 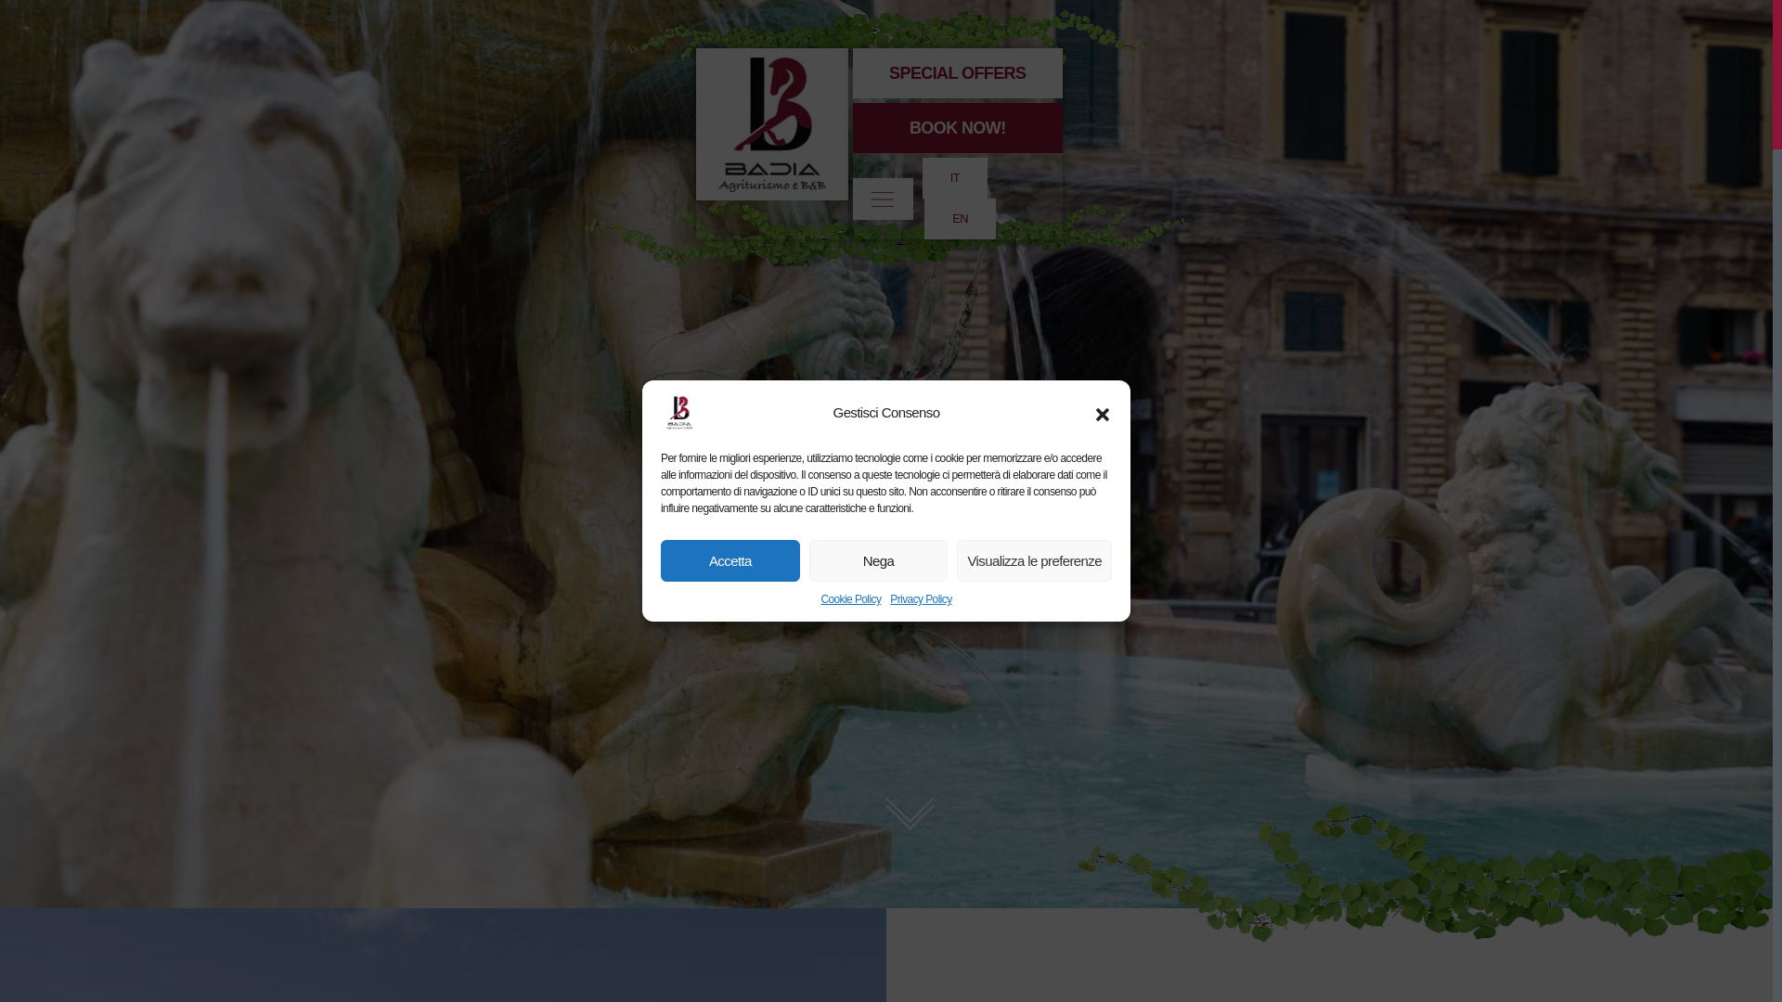 What do you see at coordinates (921, 599) in the screenshot?
I see `Privacy Policy` at bounding box center [921, 599].